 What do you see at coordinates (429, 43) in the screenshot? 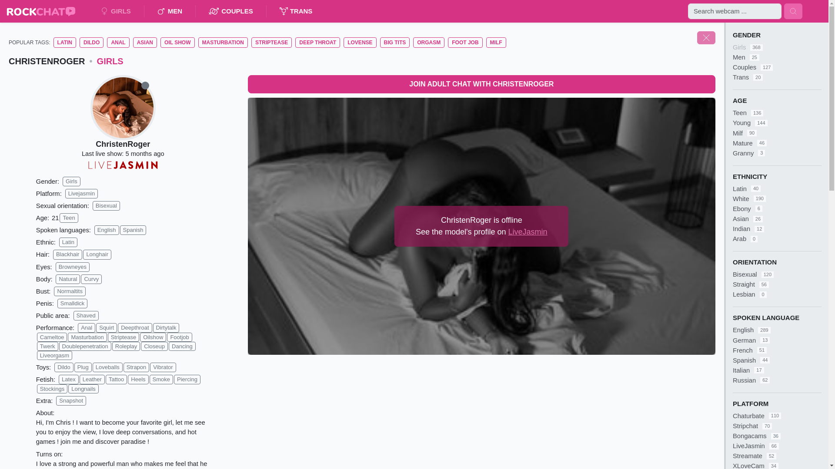
I see `ORGASM` at bounding box center [429, 43].